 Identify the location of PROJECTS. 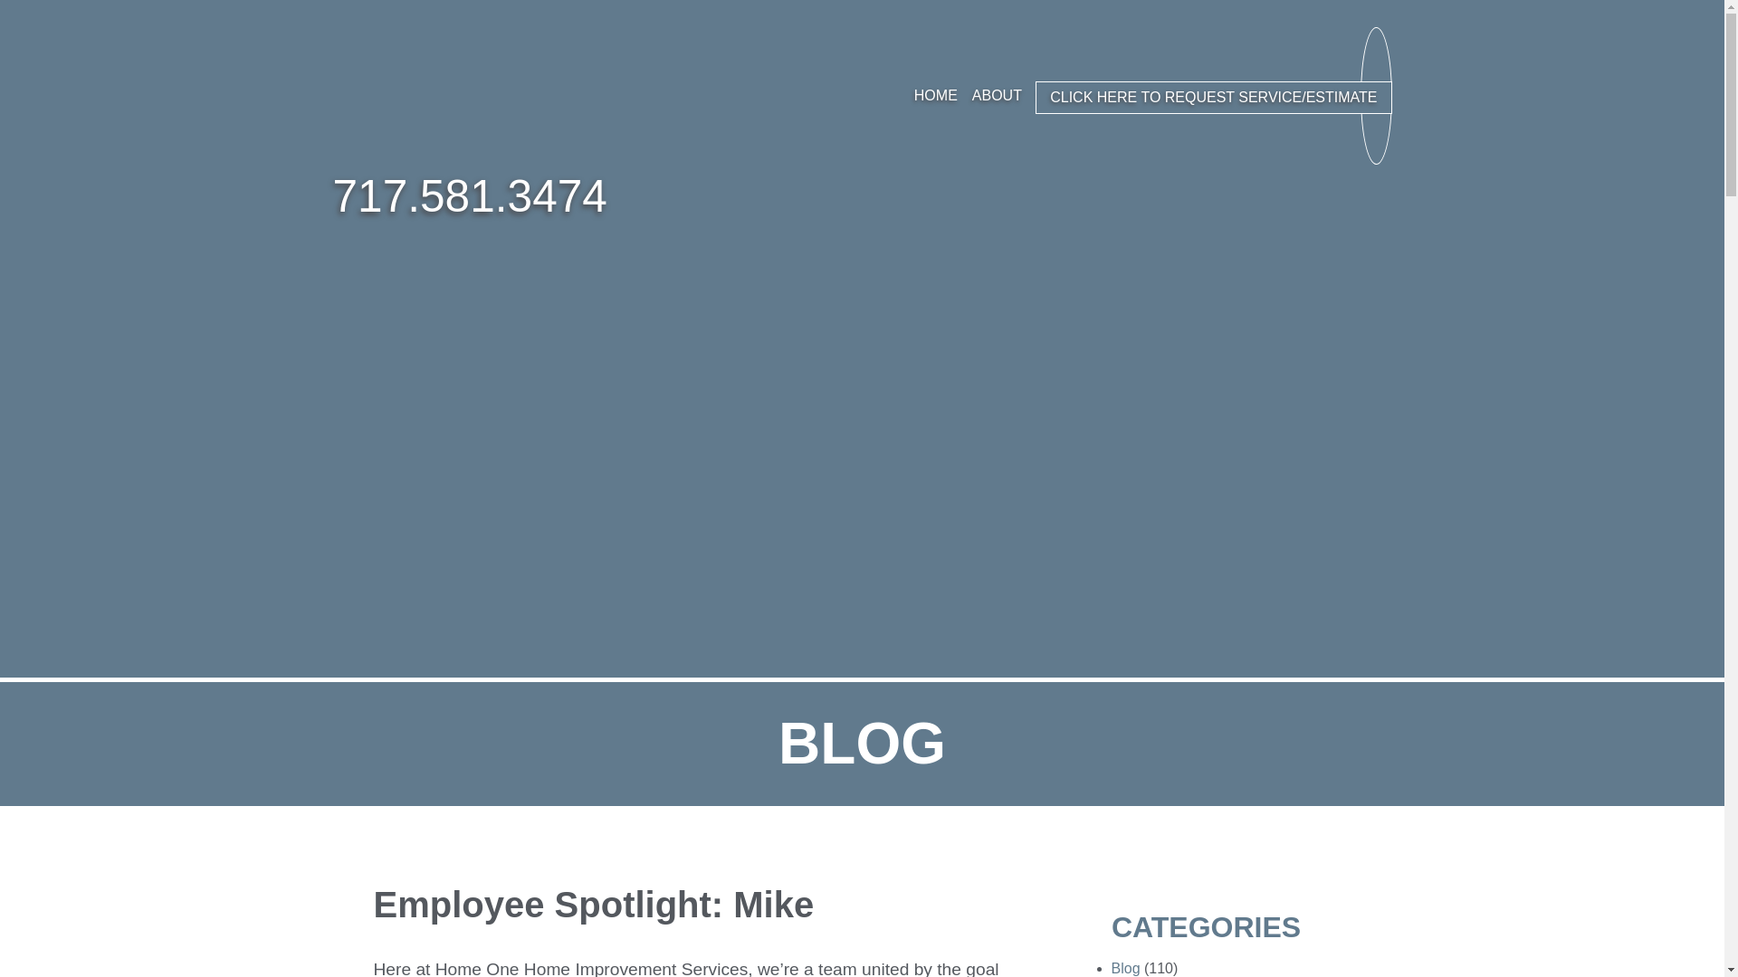
(1162, 96).